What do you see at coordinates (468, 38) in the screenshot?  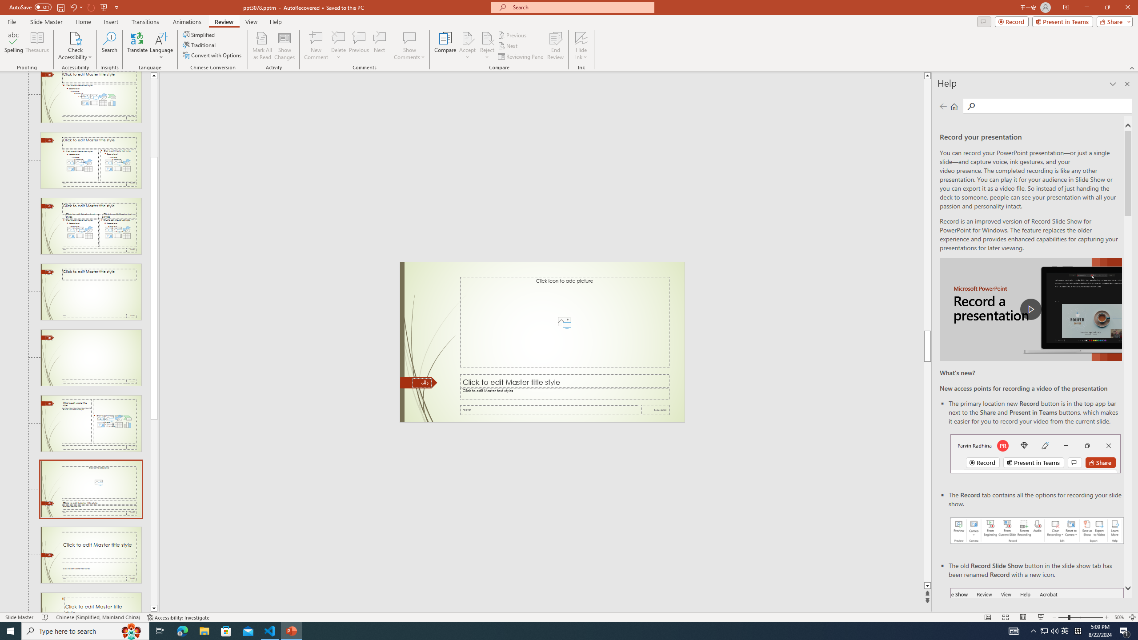 I see `Accept Change` at bounding box center [468, 38].